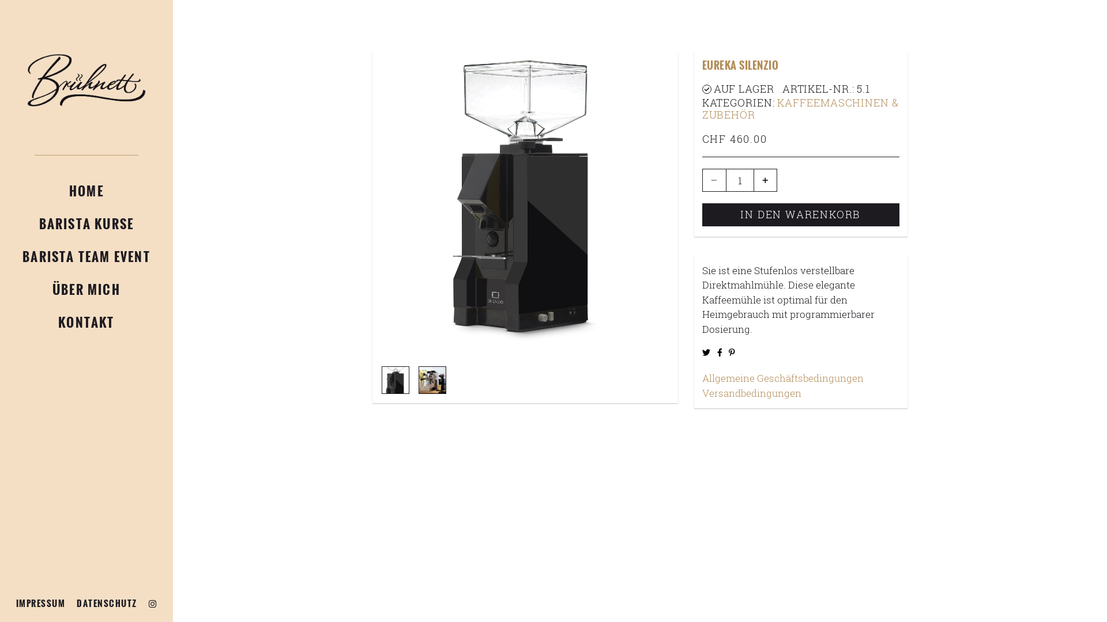  I want to click on BARISTA TEAM EVENT, so click(86, 256).